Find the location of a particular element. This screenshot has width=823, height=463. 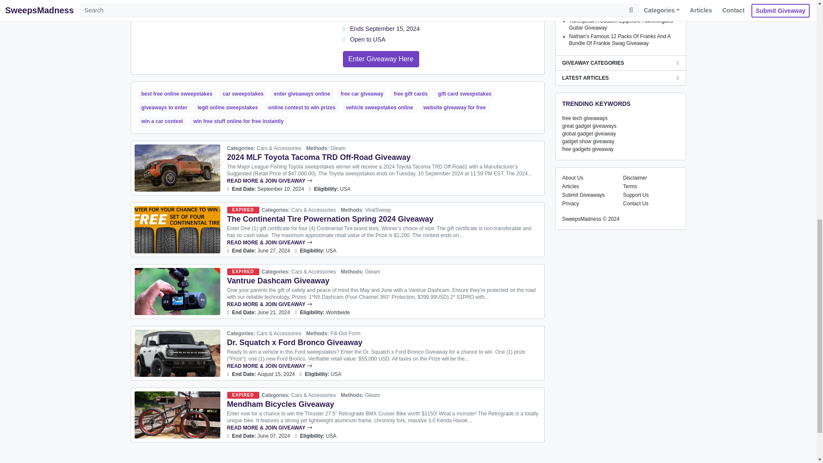

Hy-Vee Corvette Giveaway is located at coordinates (381, 59).